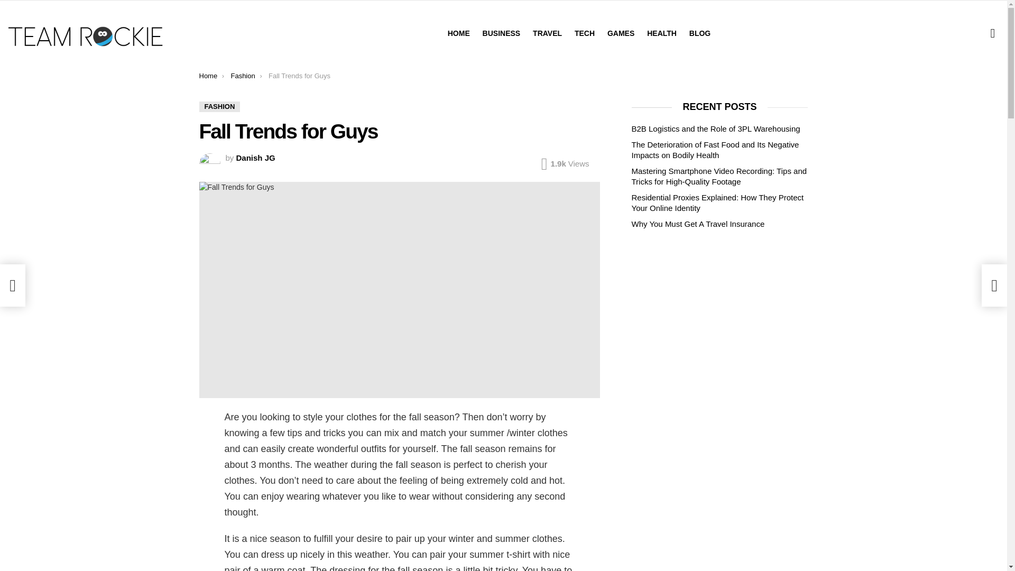 The height and width of the screenshot is (571, 1015). What do you see at coordinates (662, 33) in the screenshot?
I see `HEALTH` at bounding box center [662, 33].